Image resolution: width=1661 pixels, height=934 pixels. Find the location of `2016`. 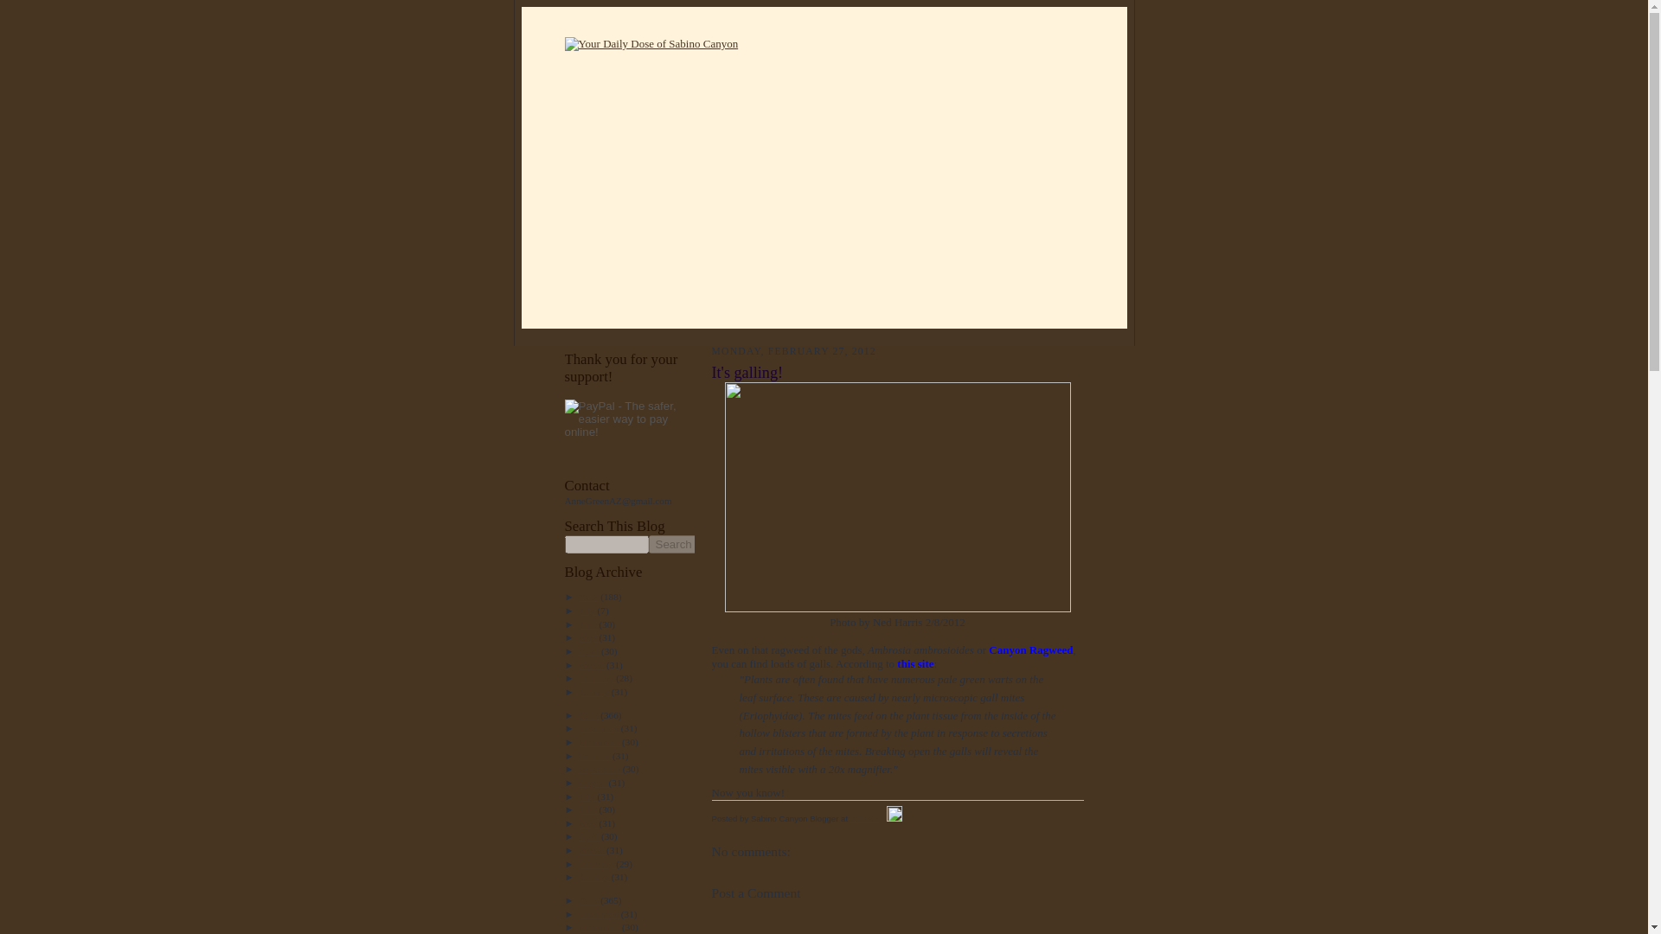

2016 is located at coordinates (588, 714).